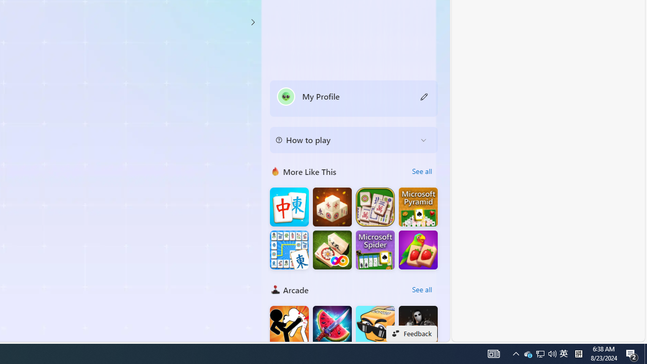  What do you see at coordinates (418, 207) in the screenshot?
I see `Microsoft Pyramid Solitaire` at bounding box center [418, 207].